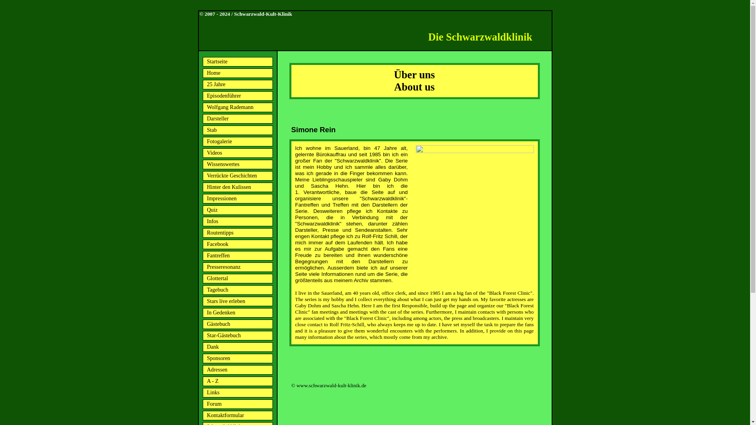 Image resolution: width=756 pixels, height=425 pixels. I want to click on Facebook, so click(237, 244).